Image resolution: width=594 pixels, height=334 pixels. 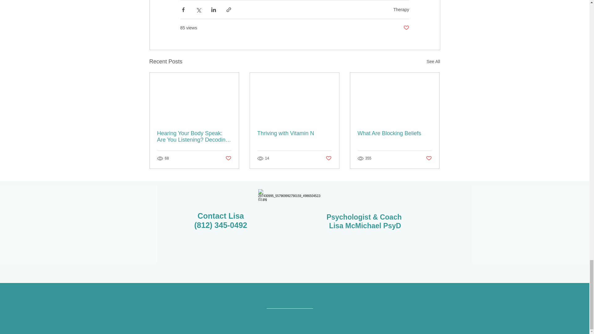 I want to click on Post not marked as liked, so click(x=406, y=28).